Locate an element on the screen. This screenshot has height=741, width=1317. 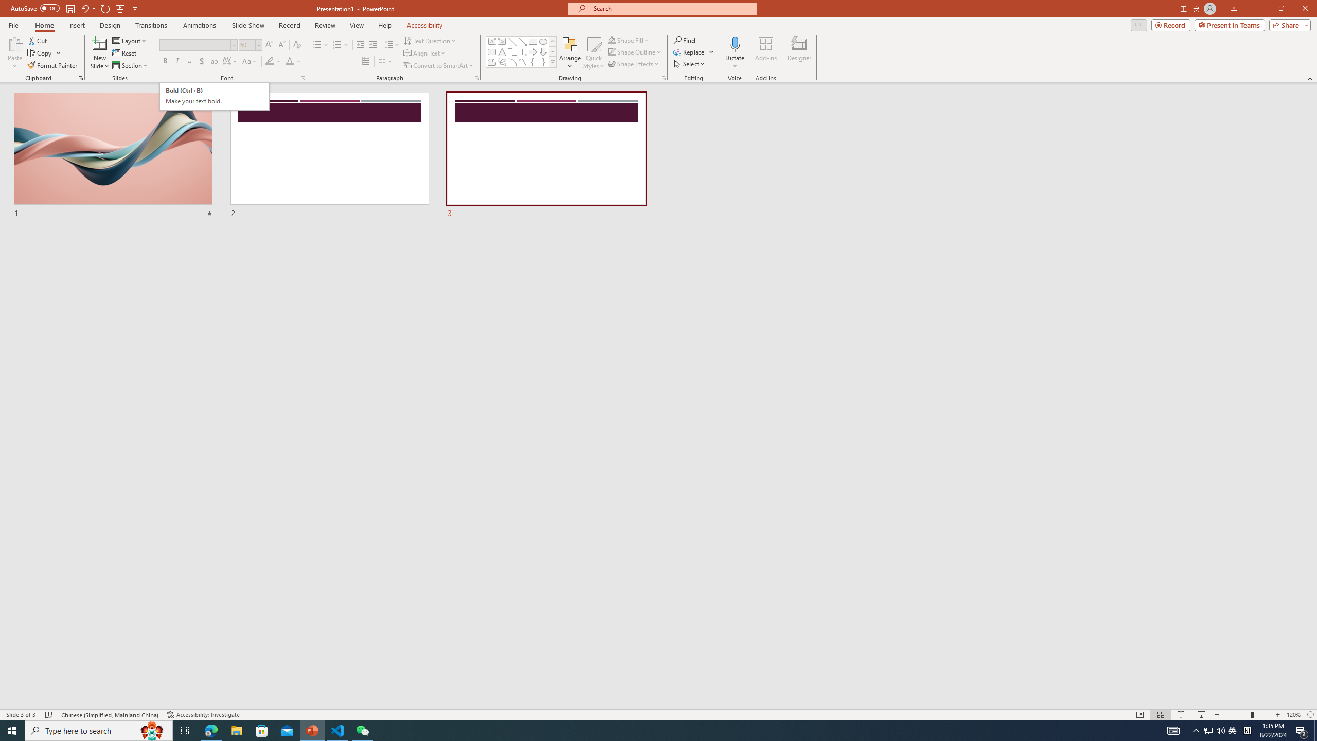
Save is located at coordinates (70, 8).